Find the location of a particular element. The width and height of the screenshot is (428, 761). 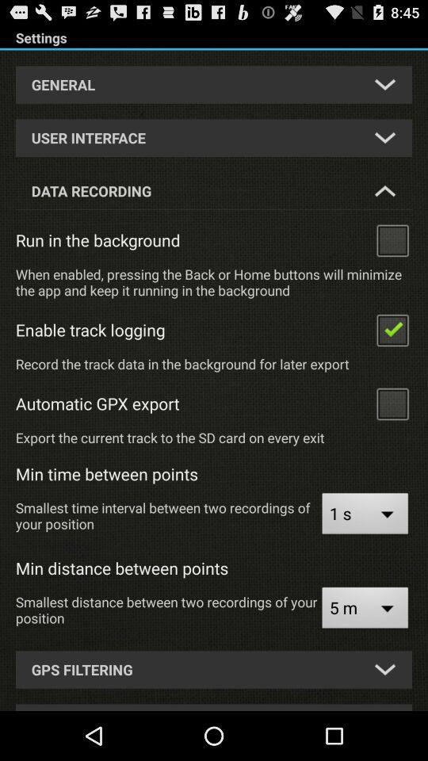

click on the less button beside data recording is located at coordinates (385, 190).